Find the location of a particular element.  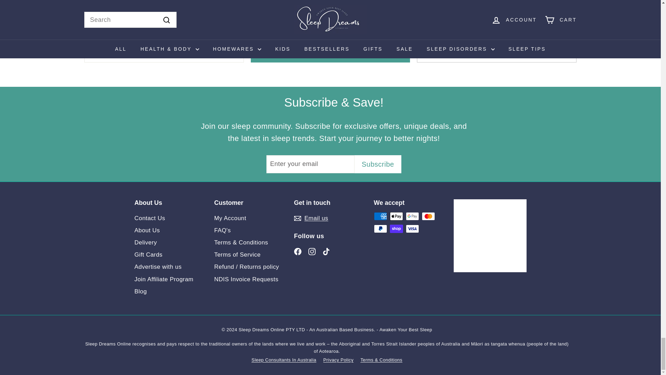

Google Pay is located at coordinates (412, 216).